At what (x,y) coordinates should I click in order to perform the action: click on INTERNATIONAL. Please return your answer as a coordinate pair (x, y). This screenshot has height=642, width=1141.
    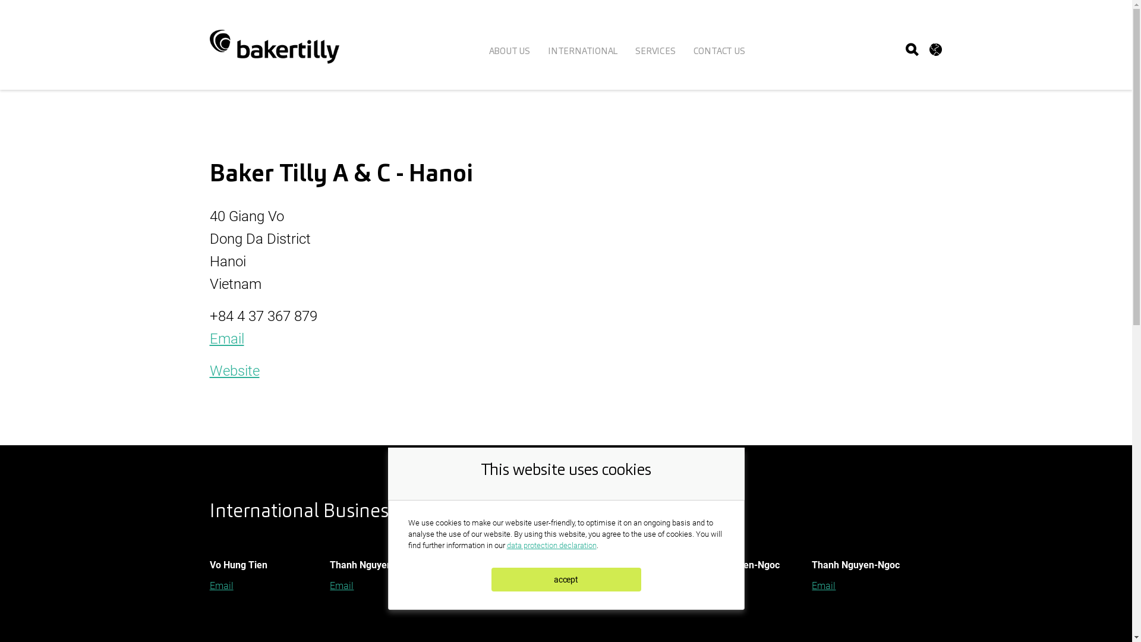
    Looking at the image, I should click on (582, 51).